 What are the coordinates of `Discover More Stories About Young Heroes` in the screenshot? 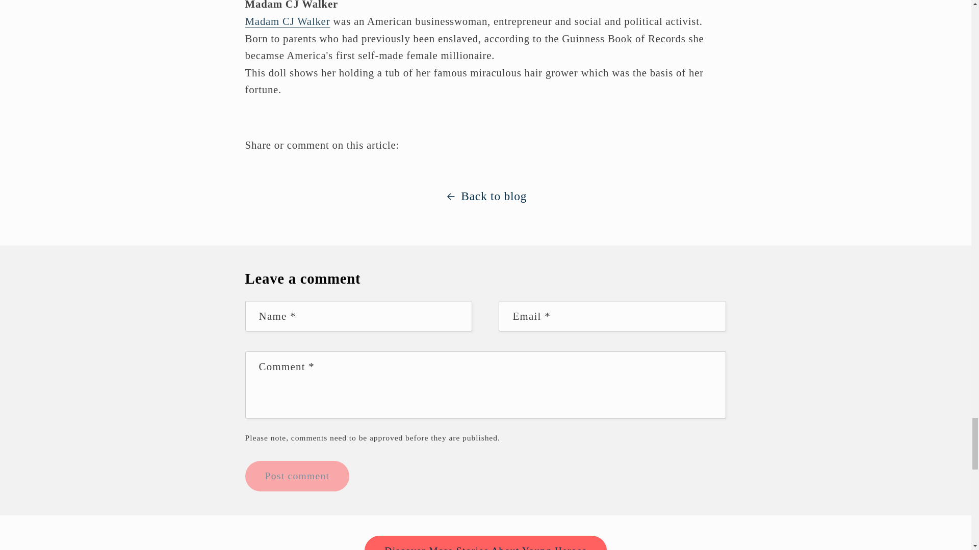 It's located at (485, 543).